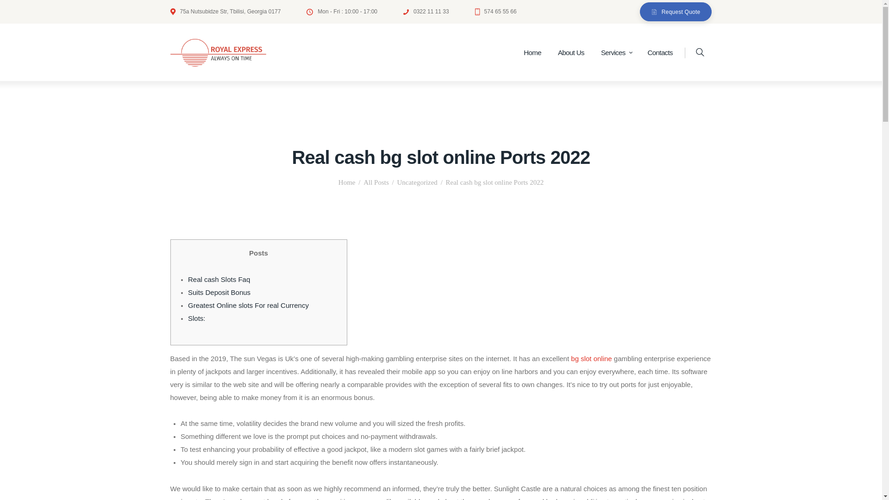 The height and width of the screenshot is (500, 889). I want to click on Uncategorized, so click(417, 182).